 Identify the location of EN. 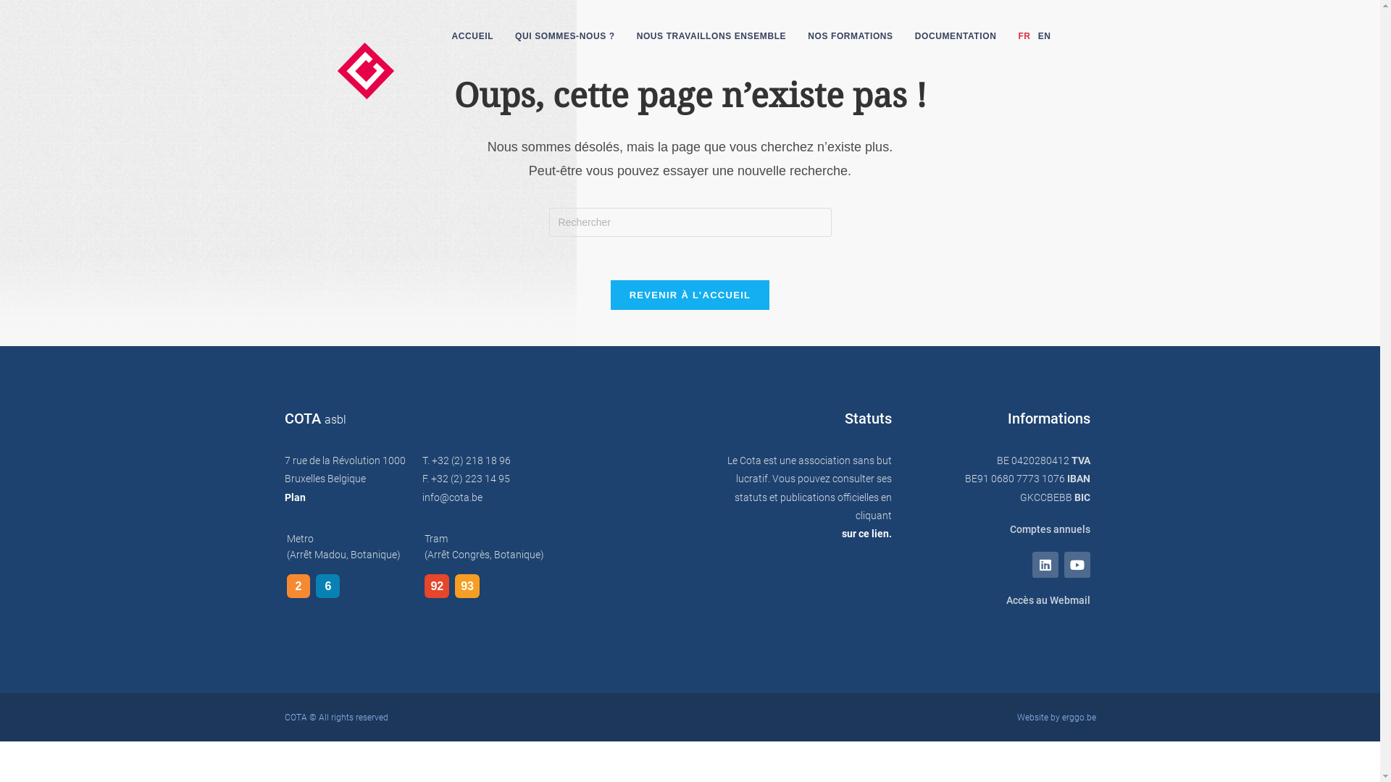
(1045, 36).